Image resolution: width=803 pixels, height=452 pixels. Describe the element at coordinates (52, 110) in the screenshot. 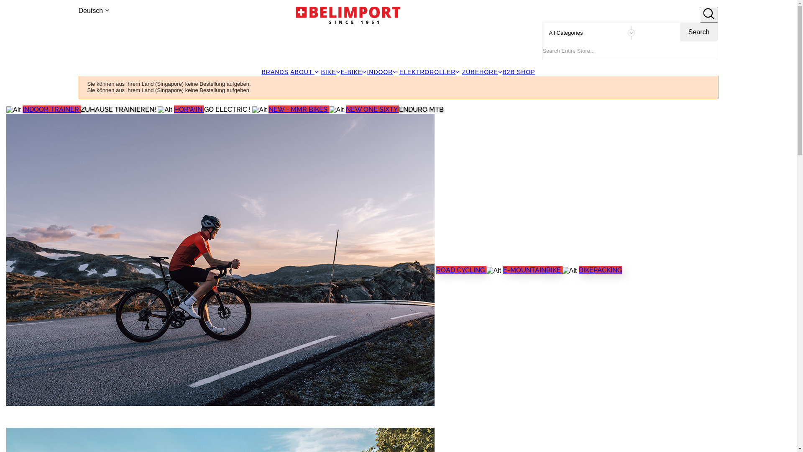

I see `INDOOR TRAINER` at that location.